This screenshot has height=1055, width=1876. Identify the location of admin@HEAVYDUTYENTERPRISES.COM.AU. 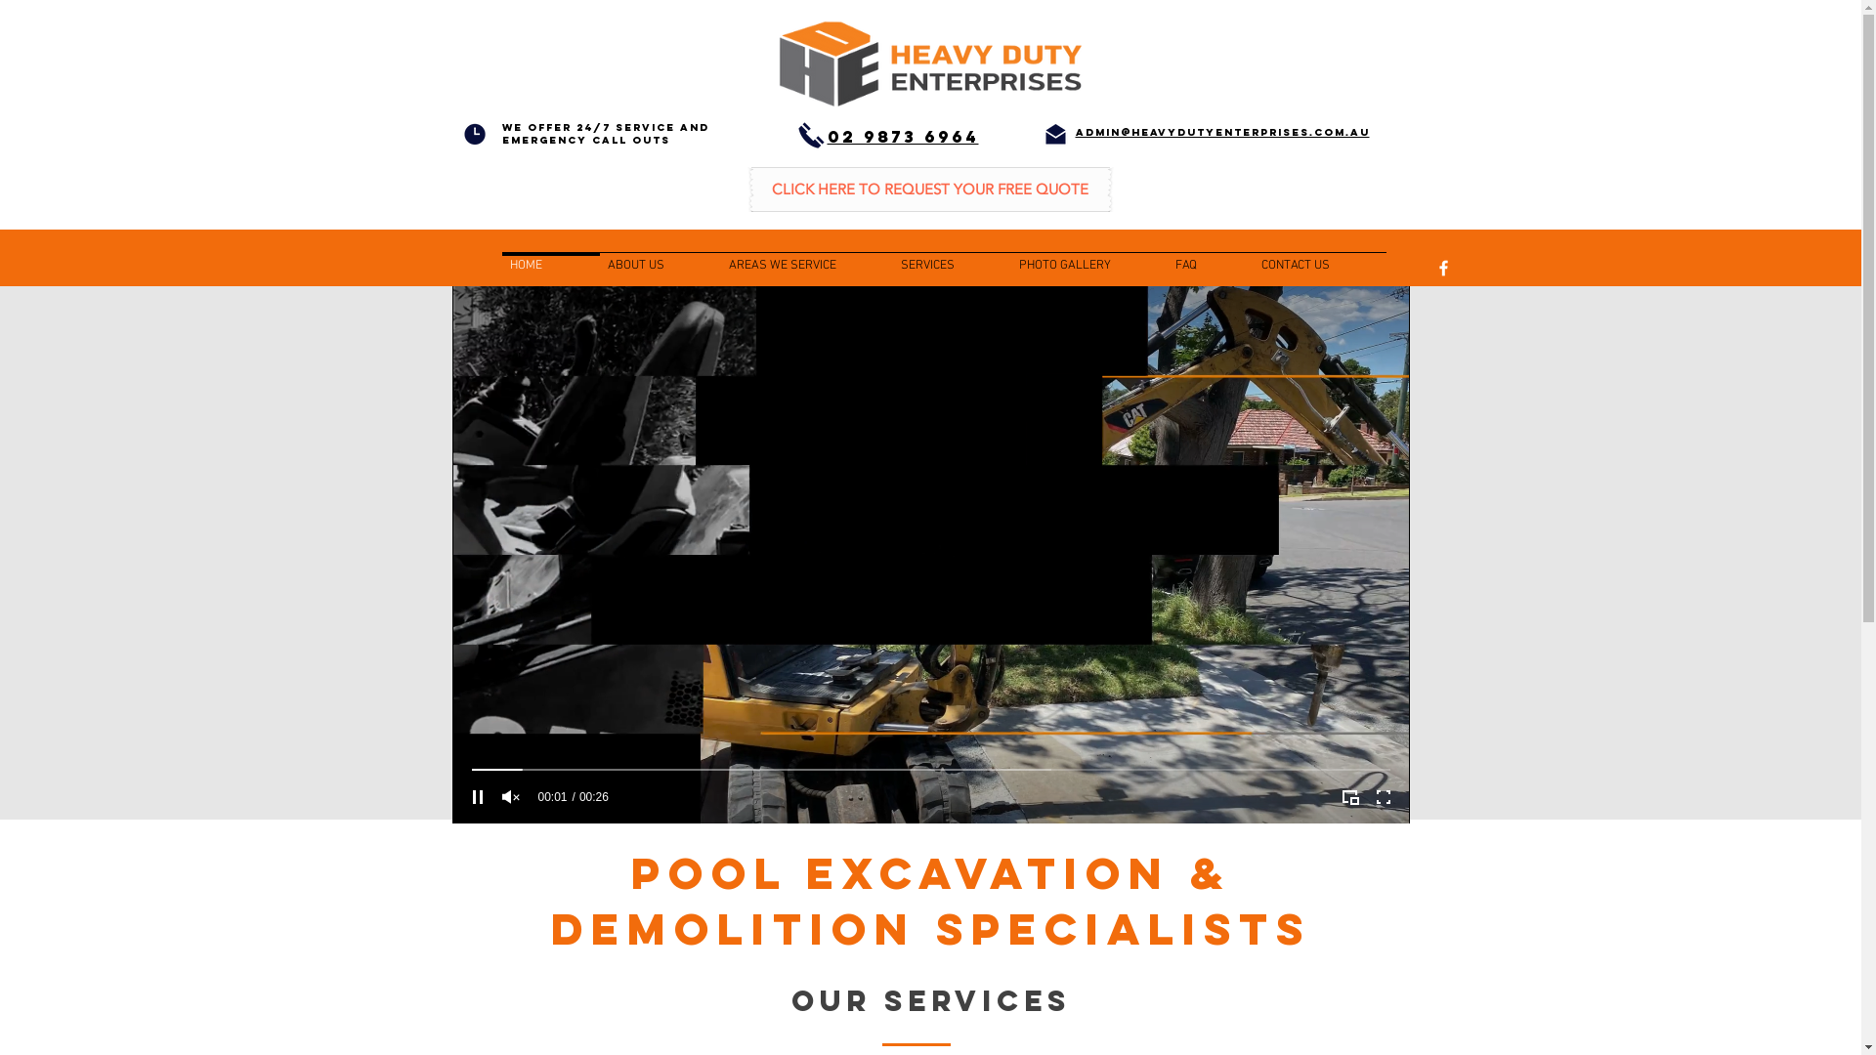
(1221, 133).